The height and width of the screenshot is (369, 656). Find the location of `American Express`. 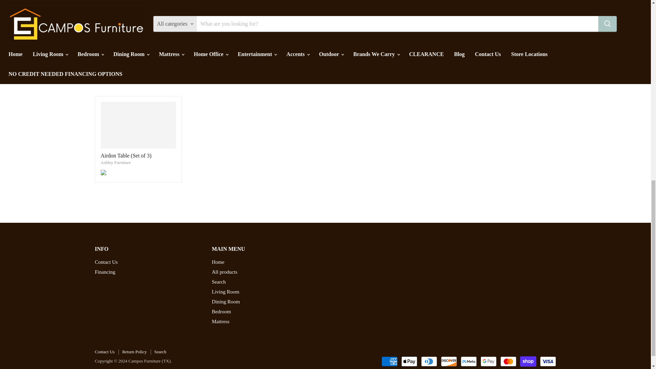

American Express is located at coordinates (389, 361).